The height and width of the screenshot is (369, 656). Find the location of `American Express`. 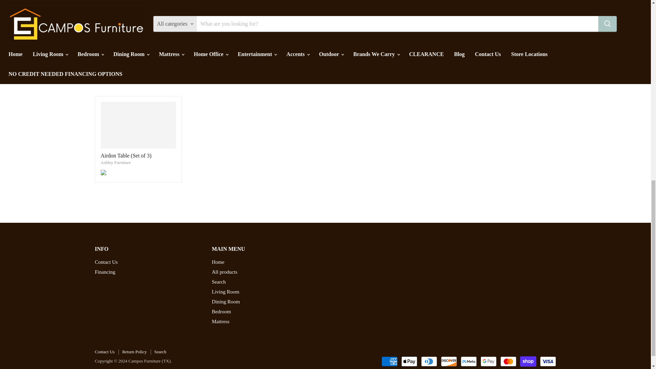

American Express is located at coordinates (389, 361).